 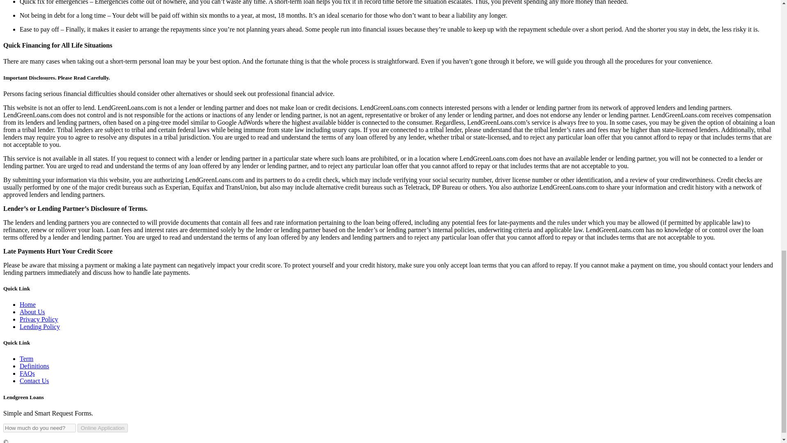 What do you see at coordinates (27, 359) in the screenshot?
I see `Term` at bounding box center [27, 359].